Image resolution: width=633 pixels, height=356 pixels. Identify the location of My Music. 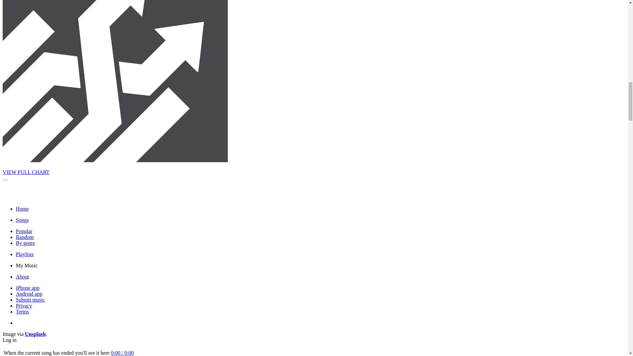
(26, 266).